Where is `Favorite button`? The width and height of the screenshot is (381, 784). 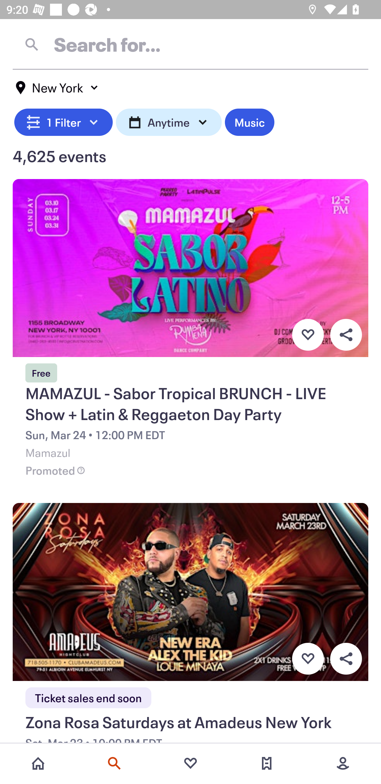
Favorite button is located at coordinates (308, 335).